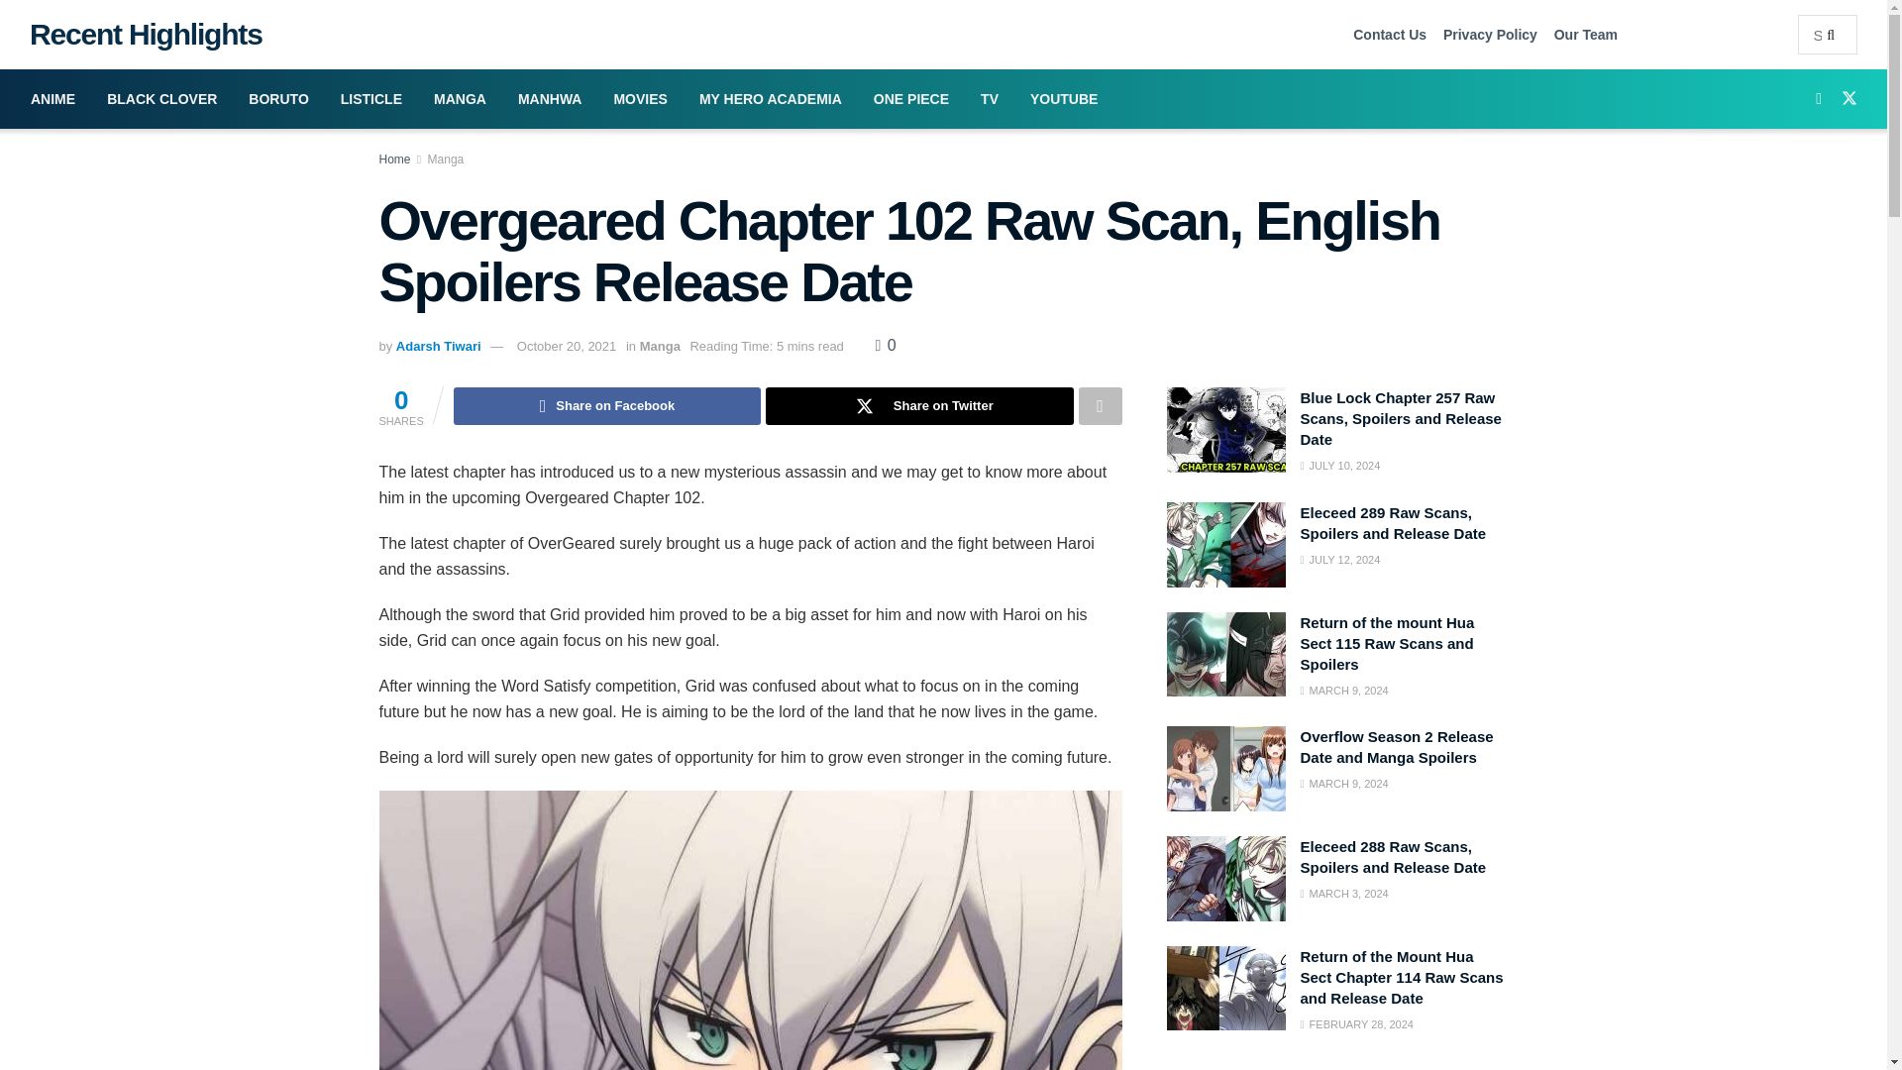 This screenshot has width=1902, height=1070. I want to click on ONE PIECE, so click(910, 99).